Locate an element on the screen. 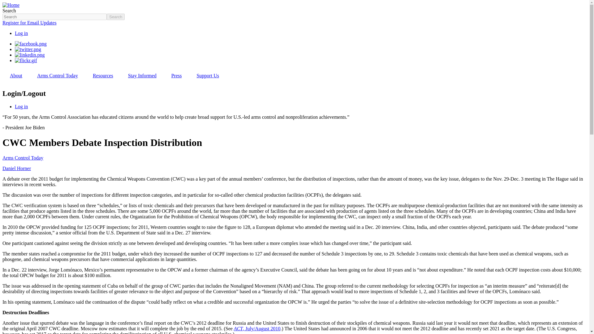 Image resolution: width=594 pixels, height=334 pixels. Stay Informed is located at coordinates (142, 75).